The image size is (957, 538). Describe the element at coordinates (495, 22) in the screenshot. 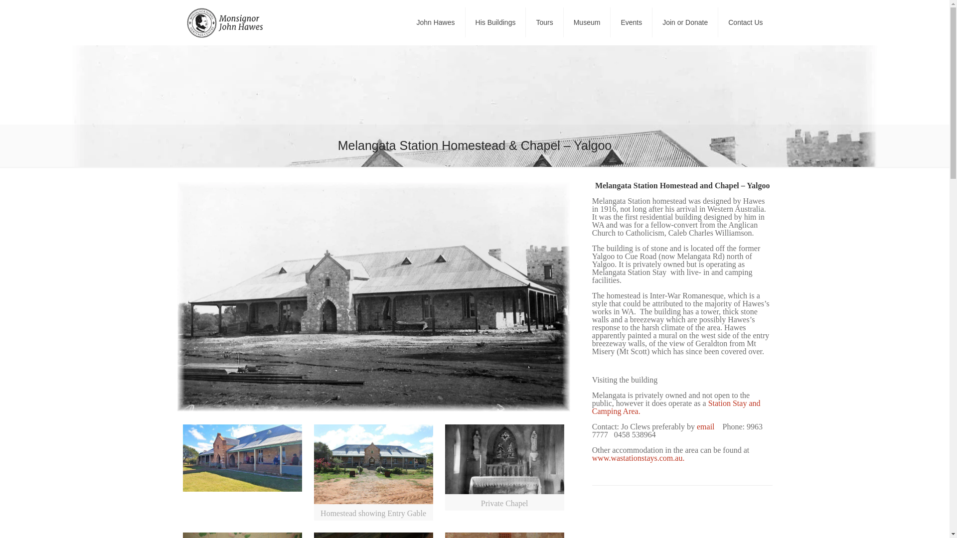

I see `His Buildings` at that location.